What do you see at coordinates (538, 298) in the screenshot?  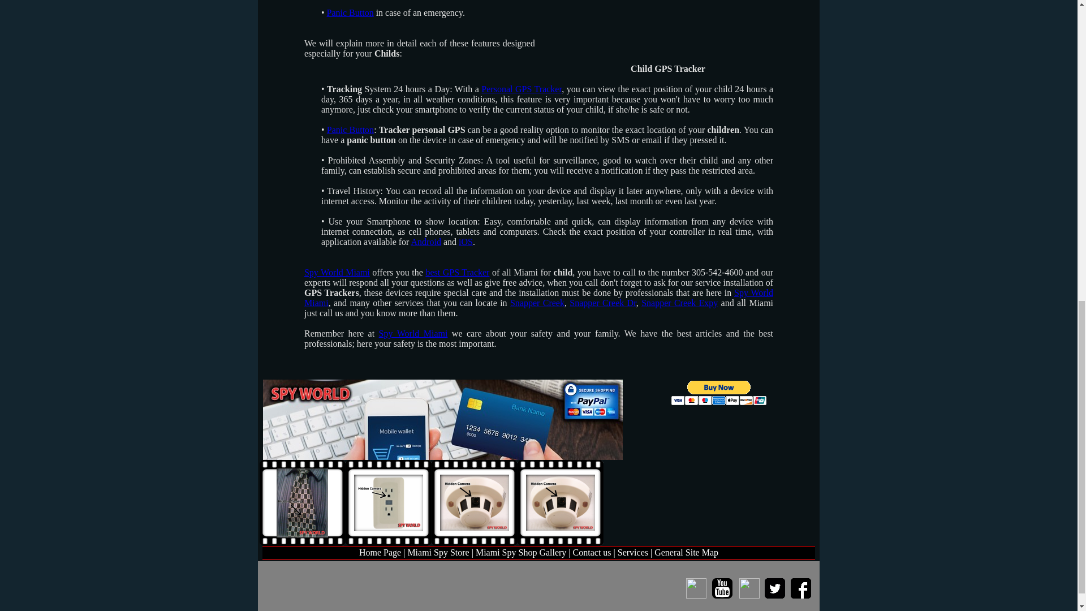 I see `Spy World Miami` at bounding box center [538, 298].